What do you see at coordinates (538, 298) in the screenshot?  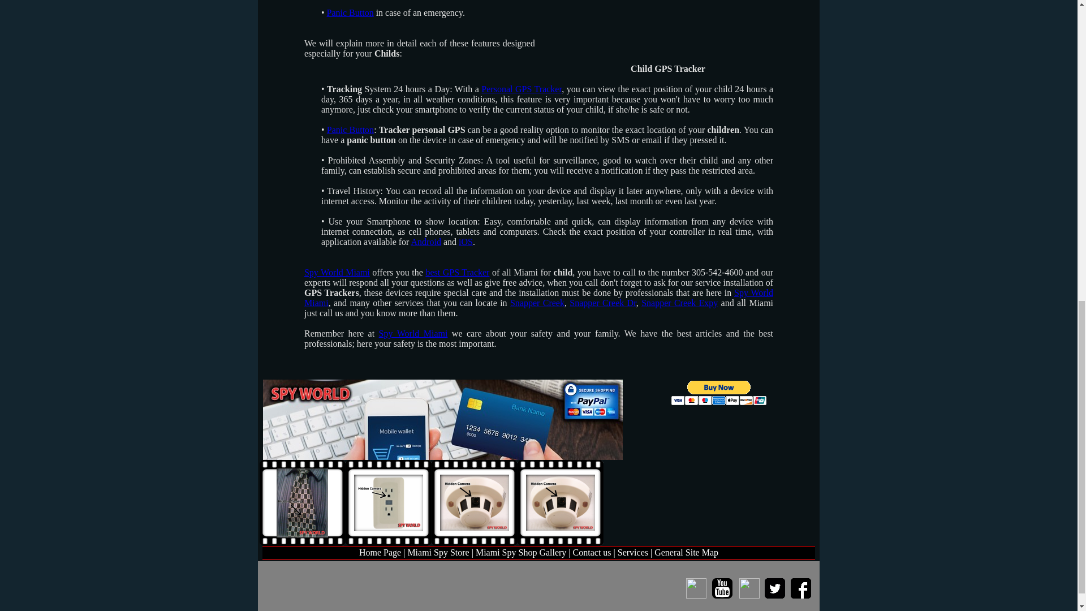 I see `Spy World Miami` at bounding box center [538, 298].